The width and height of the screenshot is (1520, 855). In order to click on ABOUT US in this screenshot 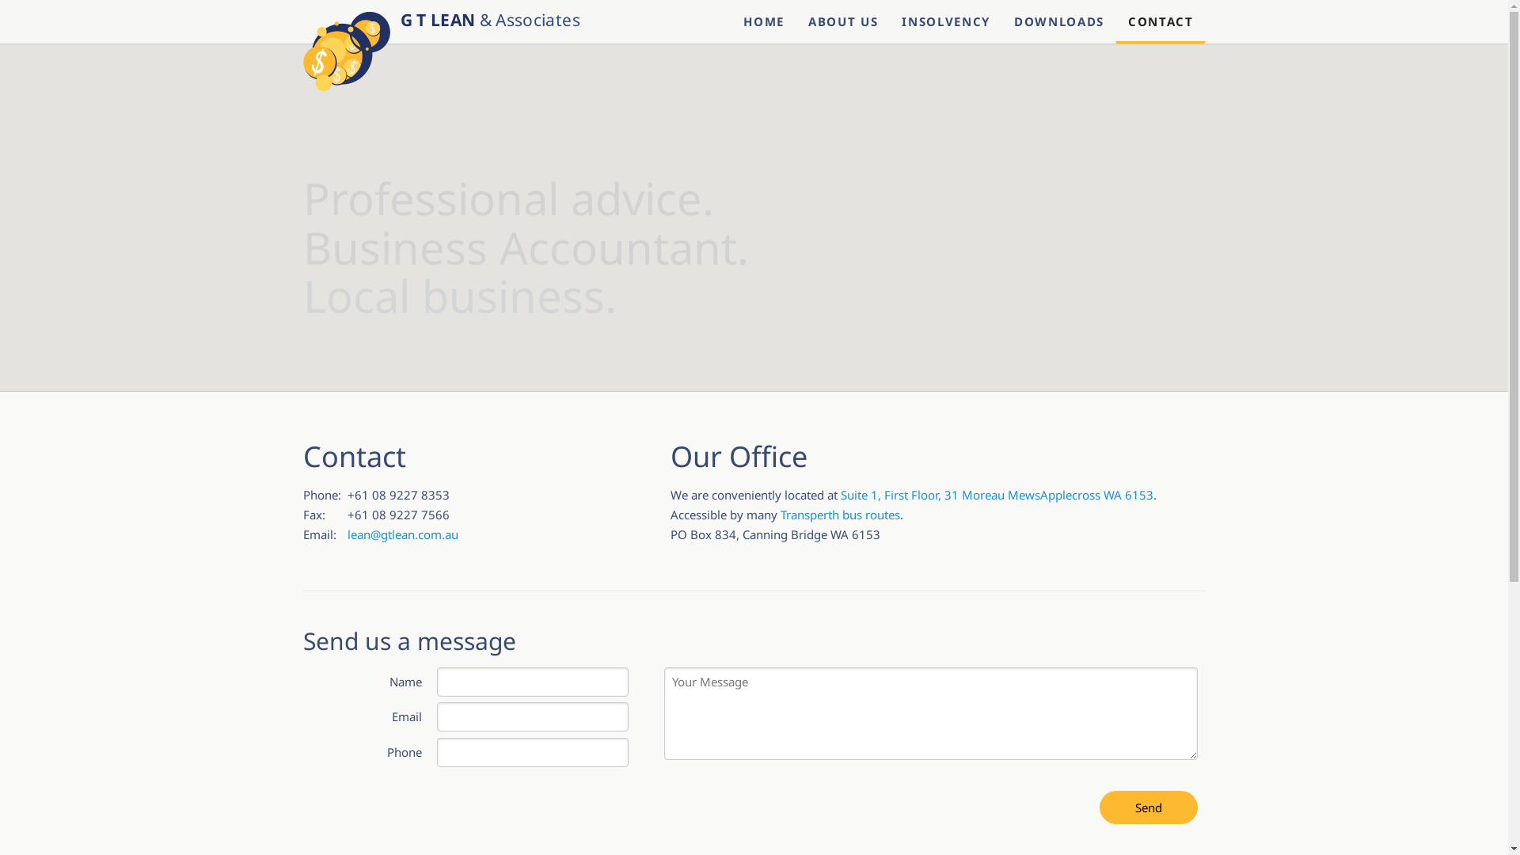, I will do `click(843, 22)`.